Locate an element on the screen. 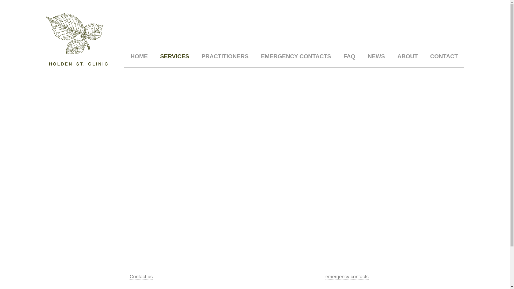 The width and height of the screenshot is (514, 289). EMERGENCY CONTACTS is located at coordinates (296, 56).